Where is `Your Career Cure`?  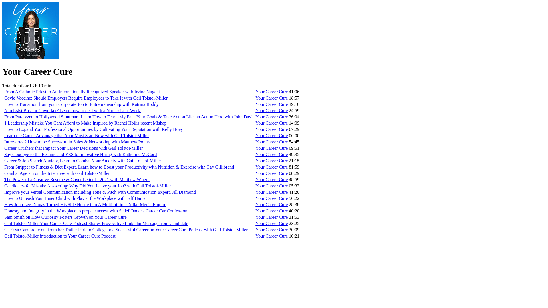
Your Career Cure is located at coordinates (271, 167).